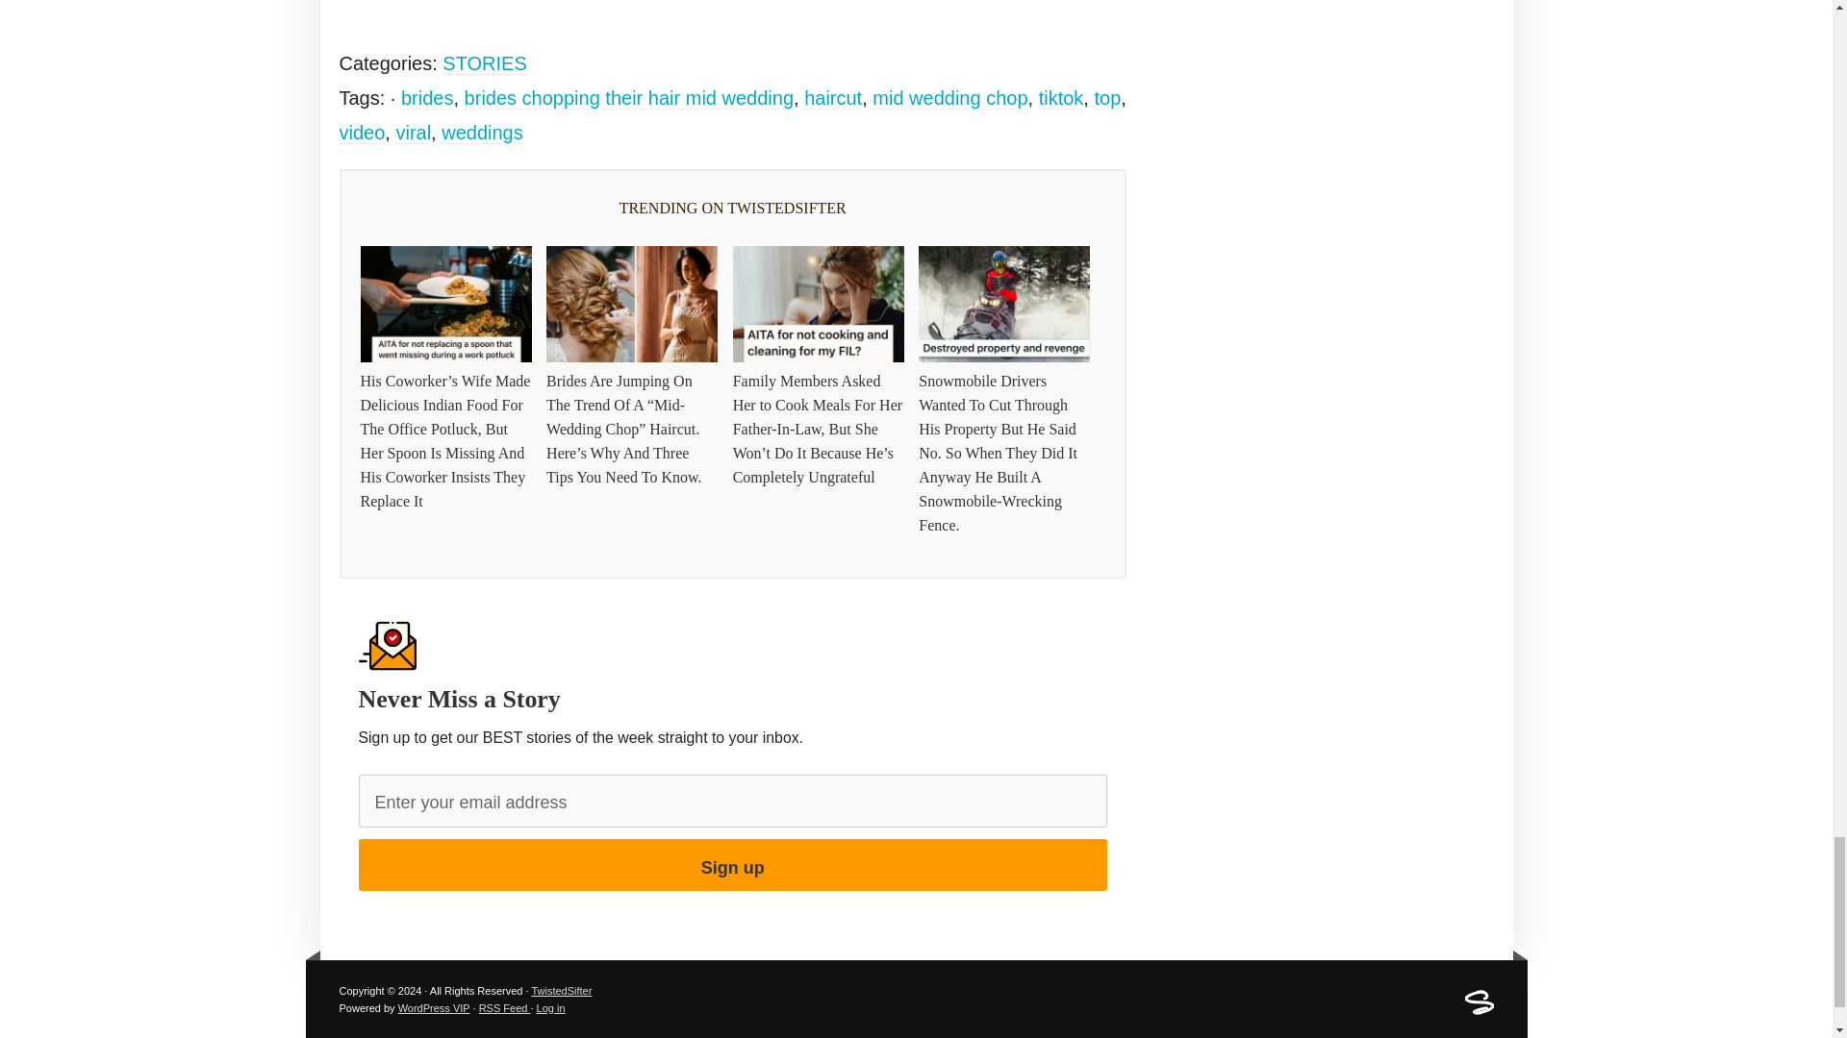  I want to click on Feeling Sifty?, so click(1478, 1011).